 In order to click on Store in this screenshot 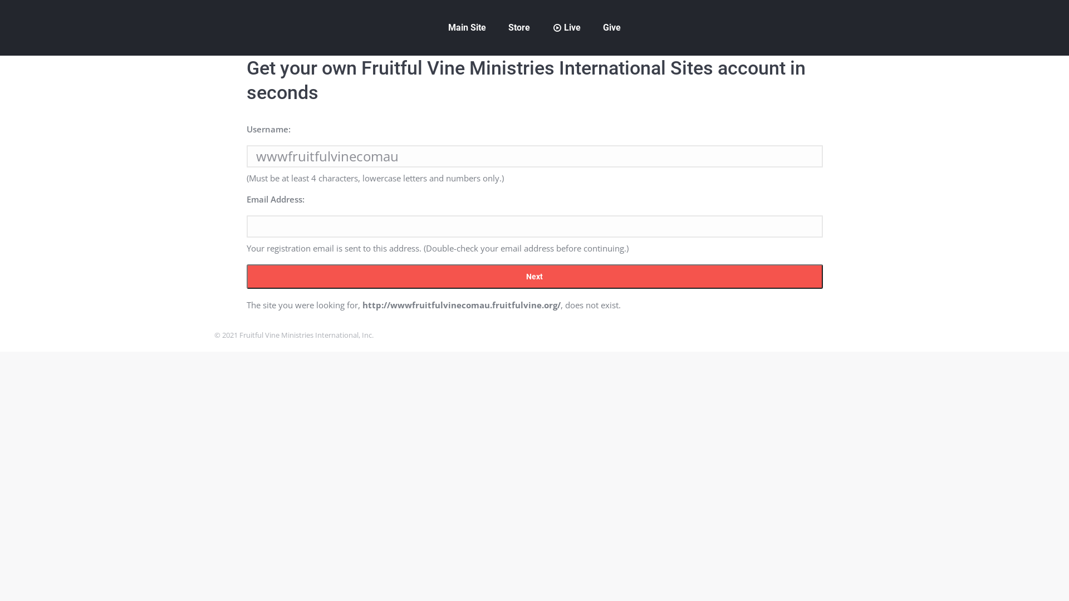, I will do `click(519, 28)`.